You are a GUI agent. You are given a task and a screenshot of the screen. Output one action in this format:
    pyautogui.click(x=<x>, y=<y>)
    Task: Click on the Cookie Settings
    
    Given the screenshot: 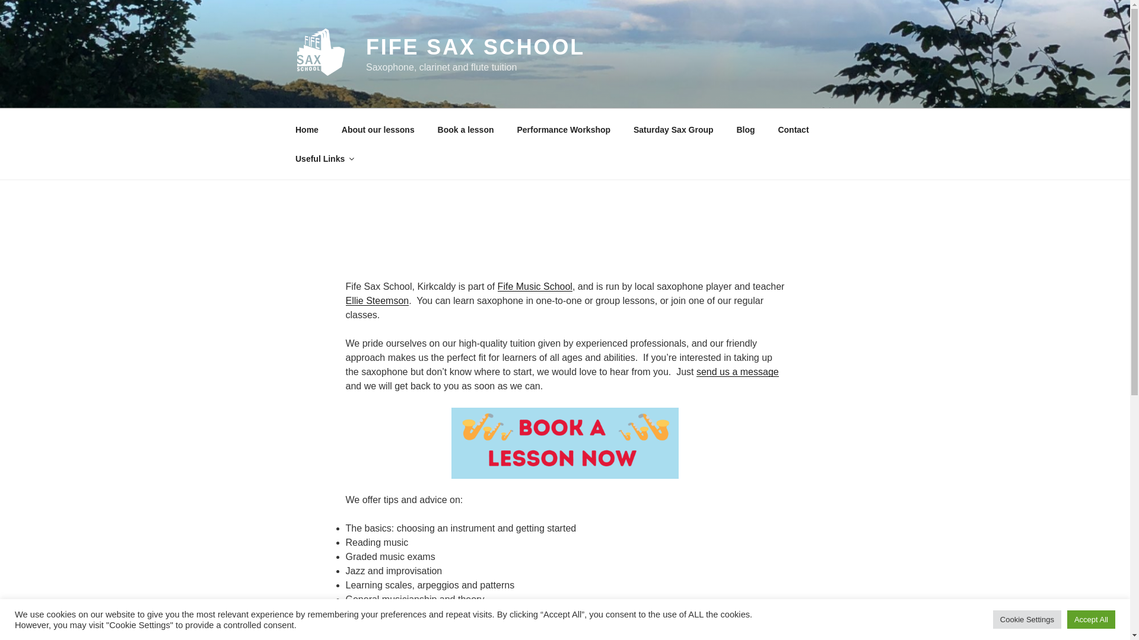 What is the action you would take?
    pyautogui.click(x=1027, y=619)
    